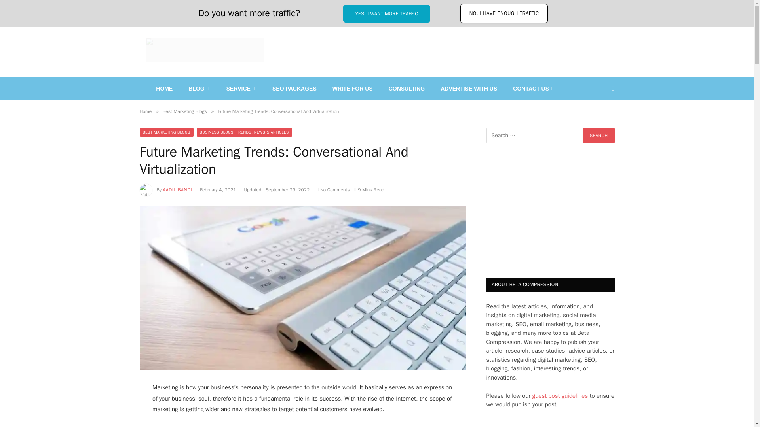 The image size is (760, 427). What do you see at coordinates (164, 89) in the screenshot?
I see `HOME` at bounding box center [164, 89].